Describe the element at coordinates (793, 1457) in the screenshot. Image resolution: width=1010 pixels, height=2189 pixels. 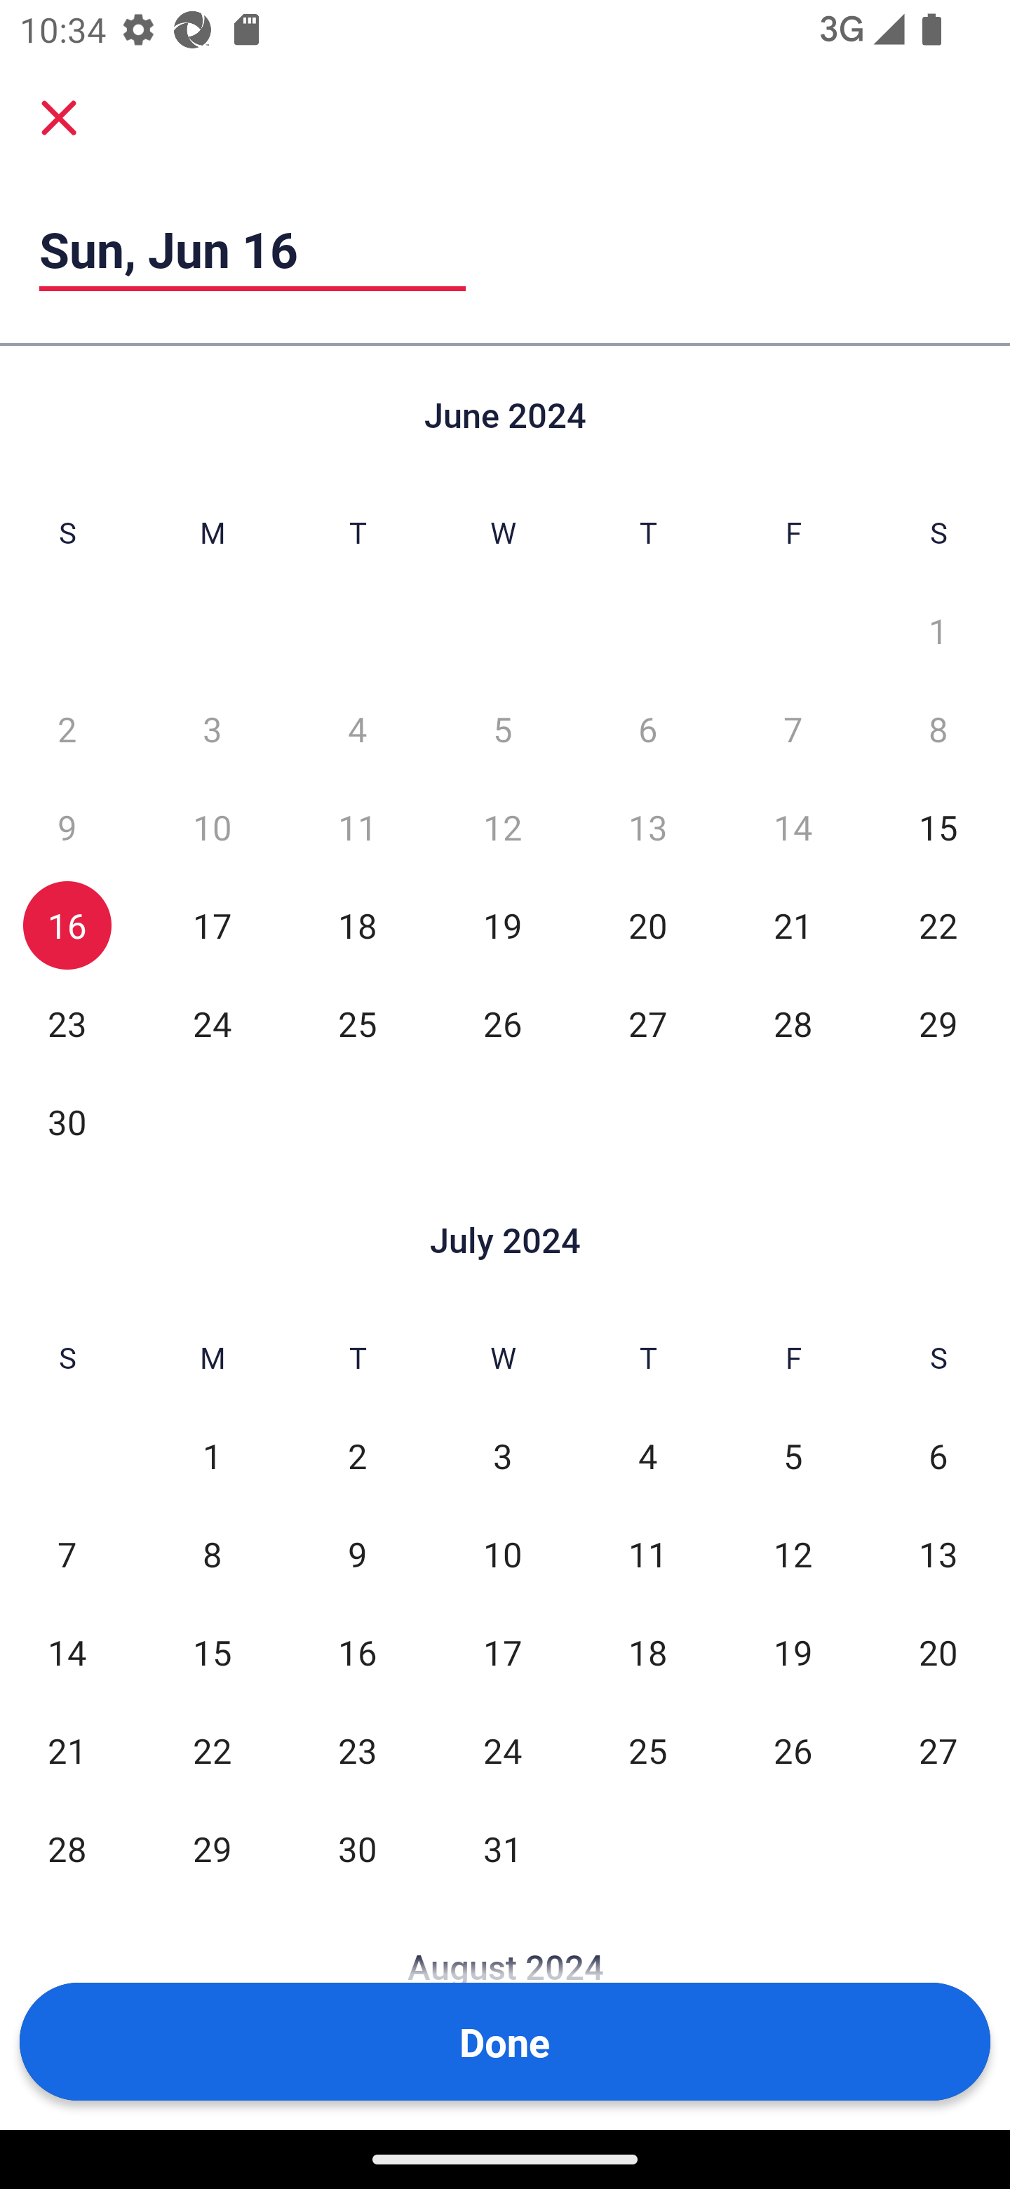
I see `5 Fri, Jul 5, Not Selected` at that location.